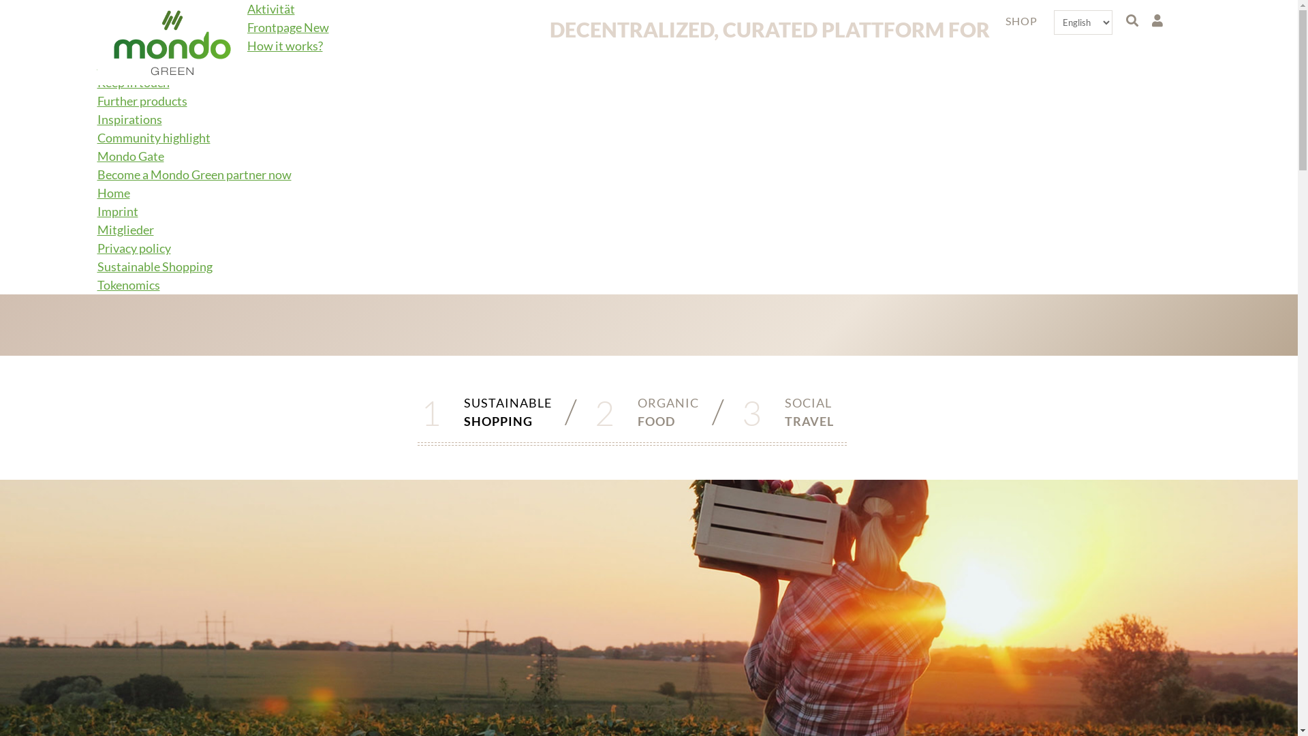 The height and width of the screenshot is (736, 1308). What do you see at coordinates (130, 156) in the screenshot?
I see `Mondo Gate` at bounding box center [130, 156].